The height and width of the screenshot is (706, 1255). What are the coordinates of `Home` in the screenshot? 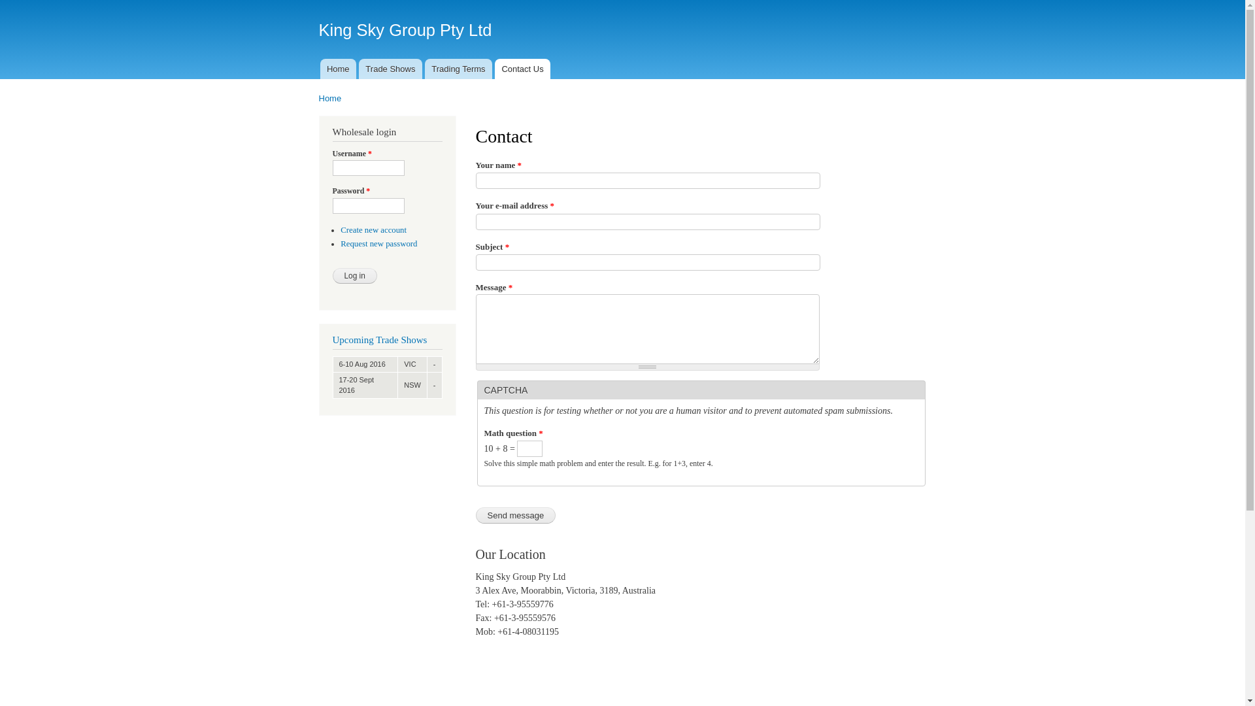 It's located at (338, 69).